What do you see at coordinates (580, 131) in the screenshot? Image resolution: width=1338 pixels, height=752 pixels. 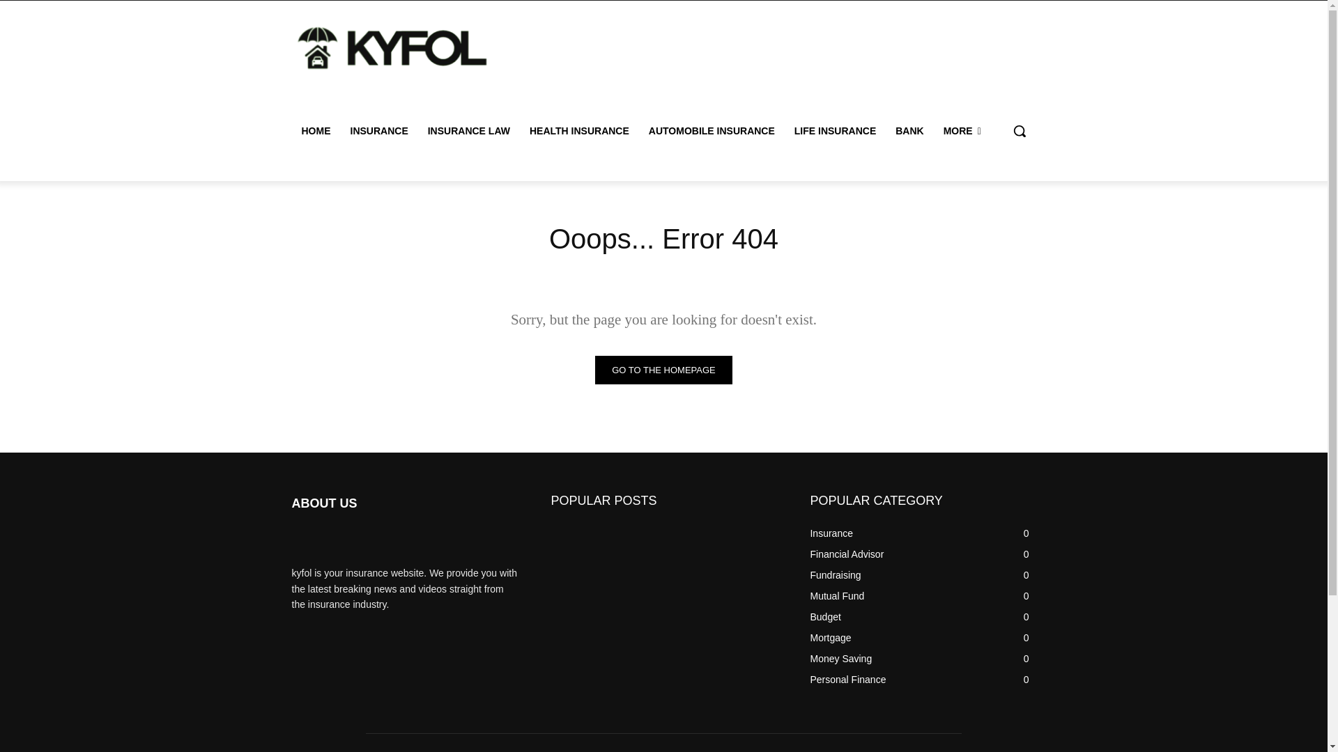 I see `HEALTH INSURANCE` at bounding box center [580, 131].